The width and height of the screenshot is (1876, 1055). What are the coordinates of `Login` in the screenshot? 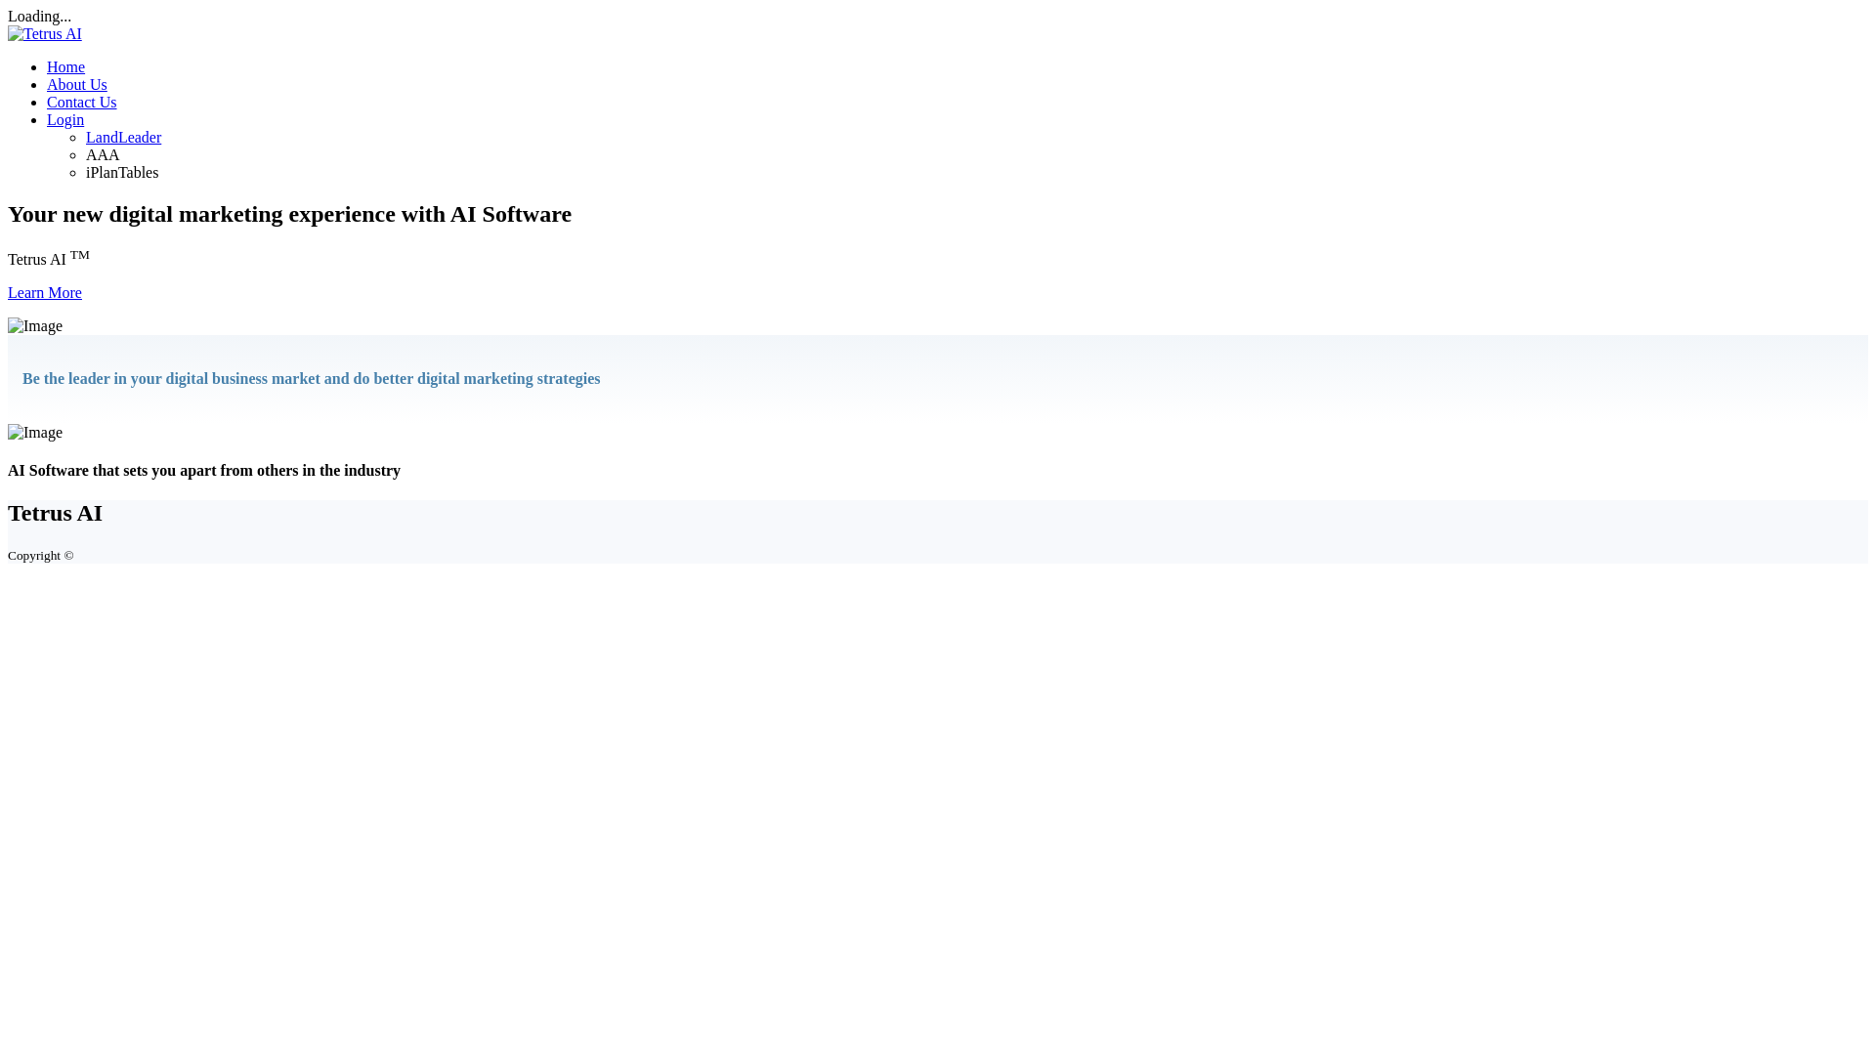 It's located at (65, 119).